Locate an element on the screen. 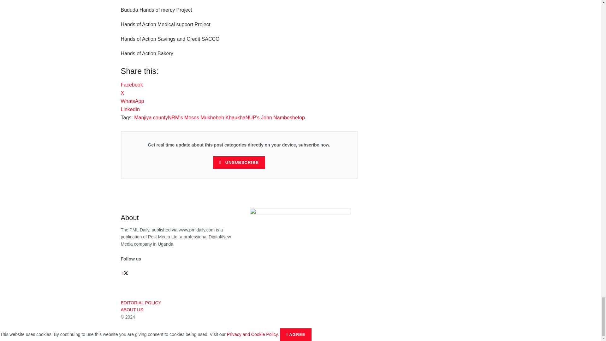  Click to share on LinkedIn is located at coordinates (130, 109).